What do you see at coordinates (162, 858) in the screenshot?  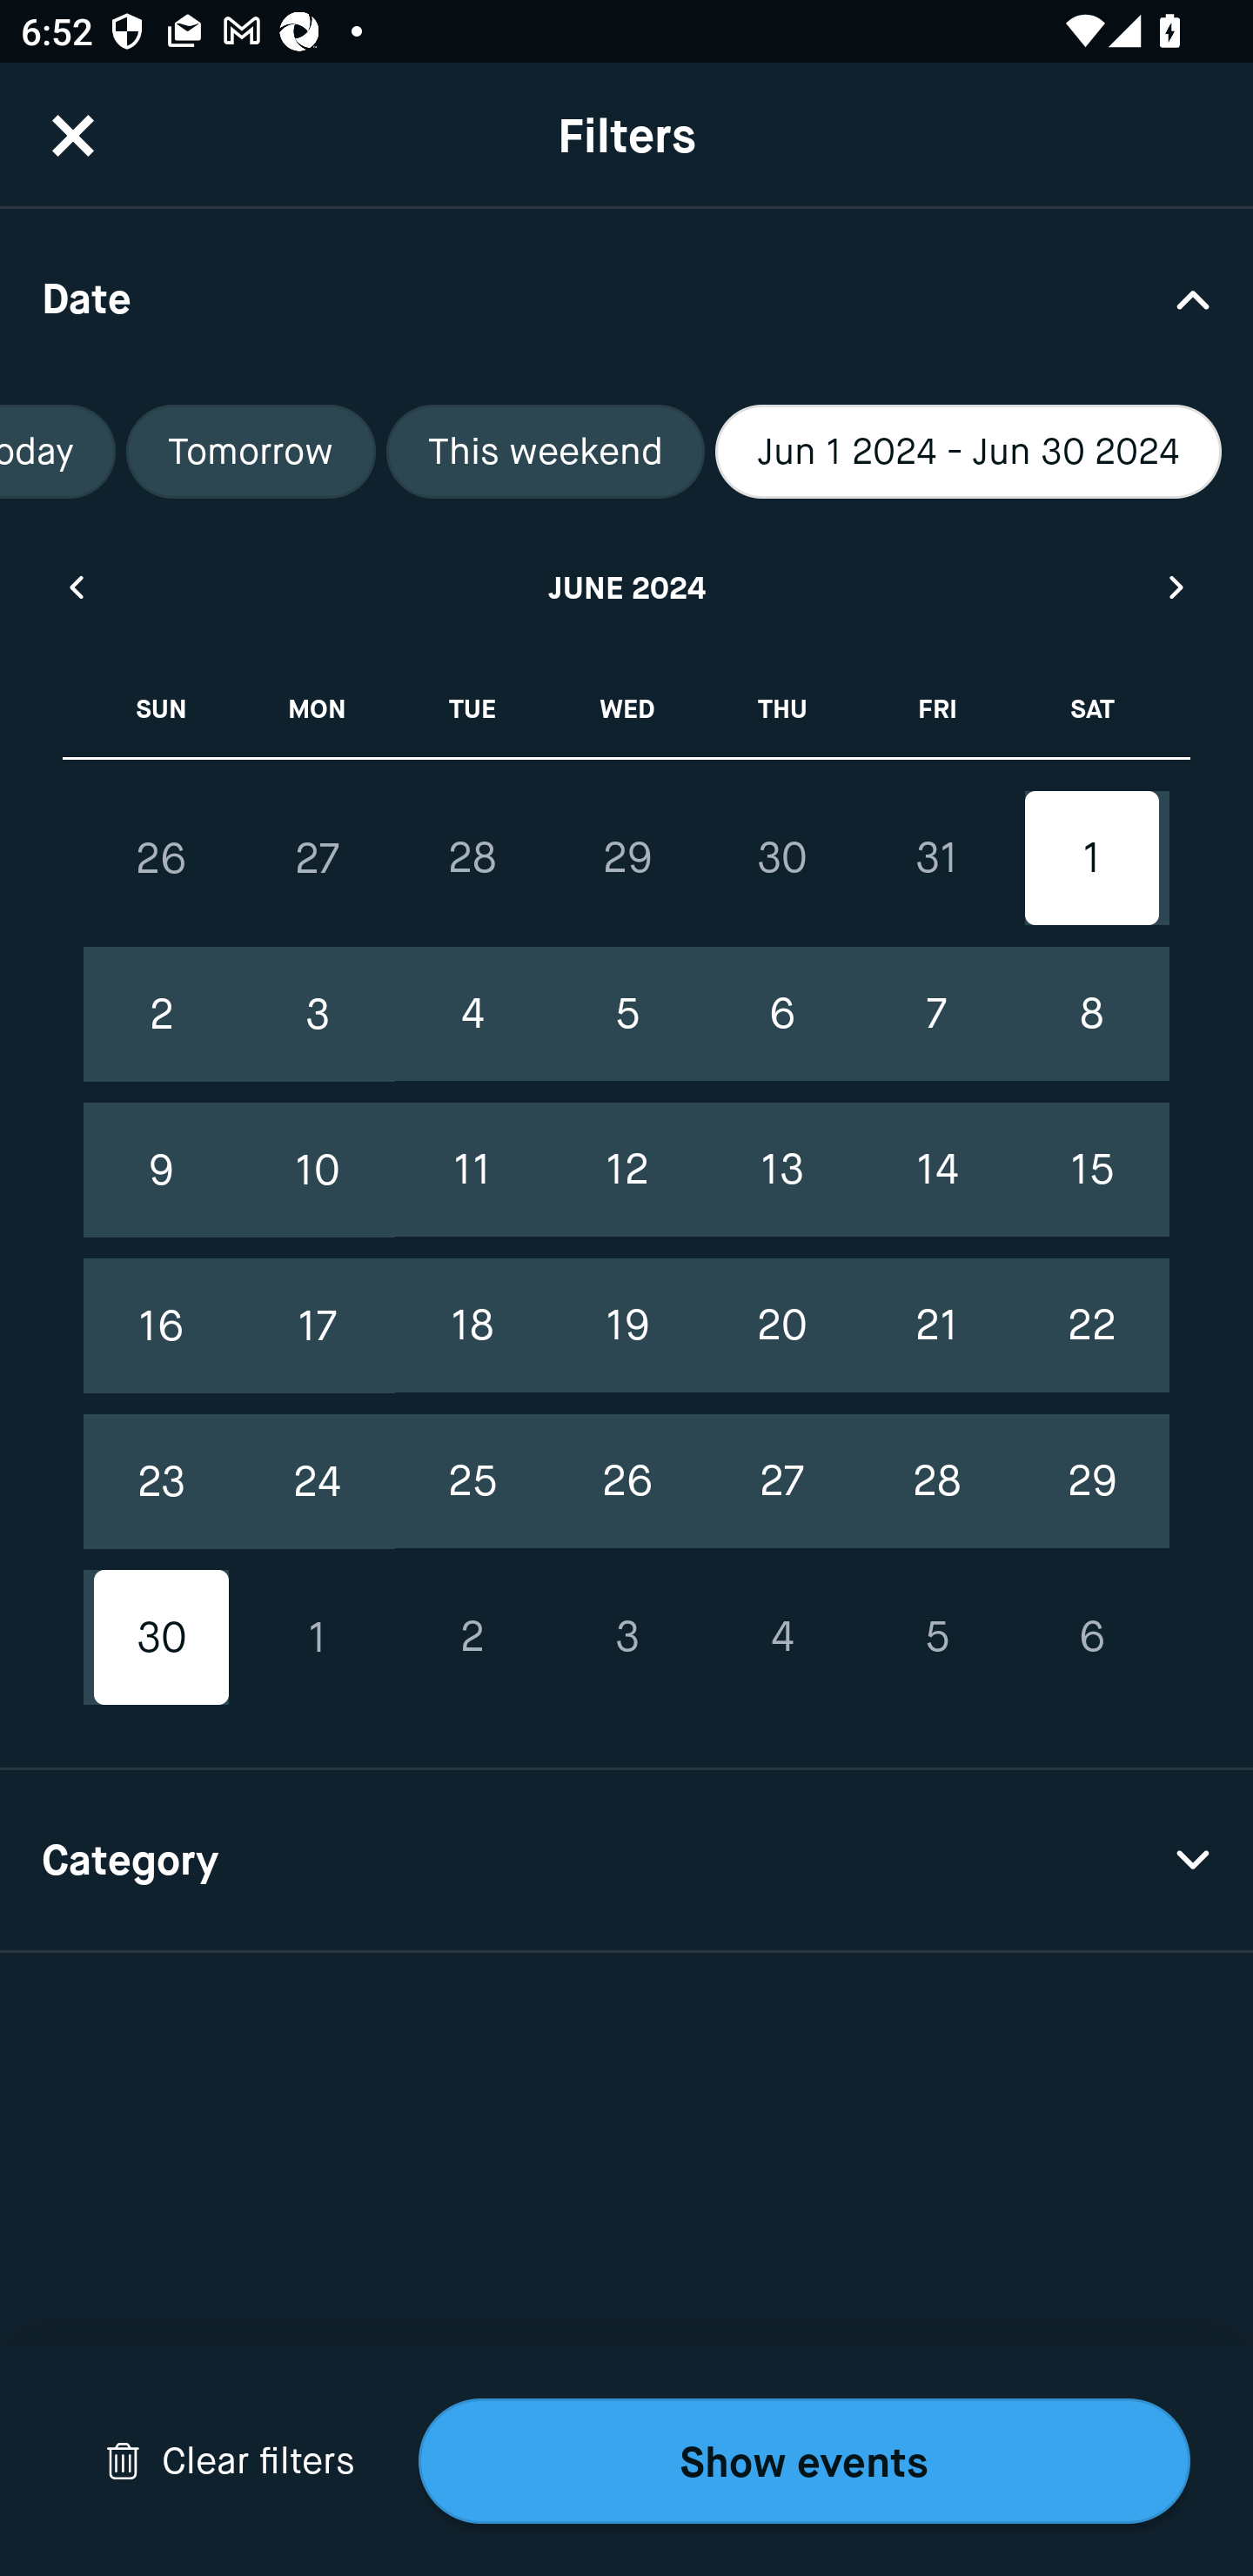 I see `26` at bounding box center [162, 858].